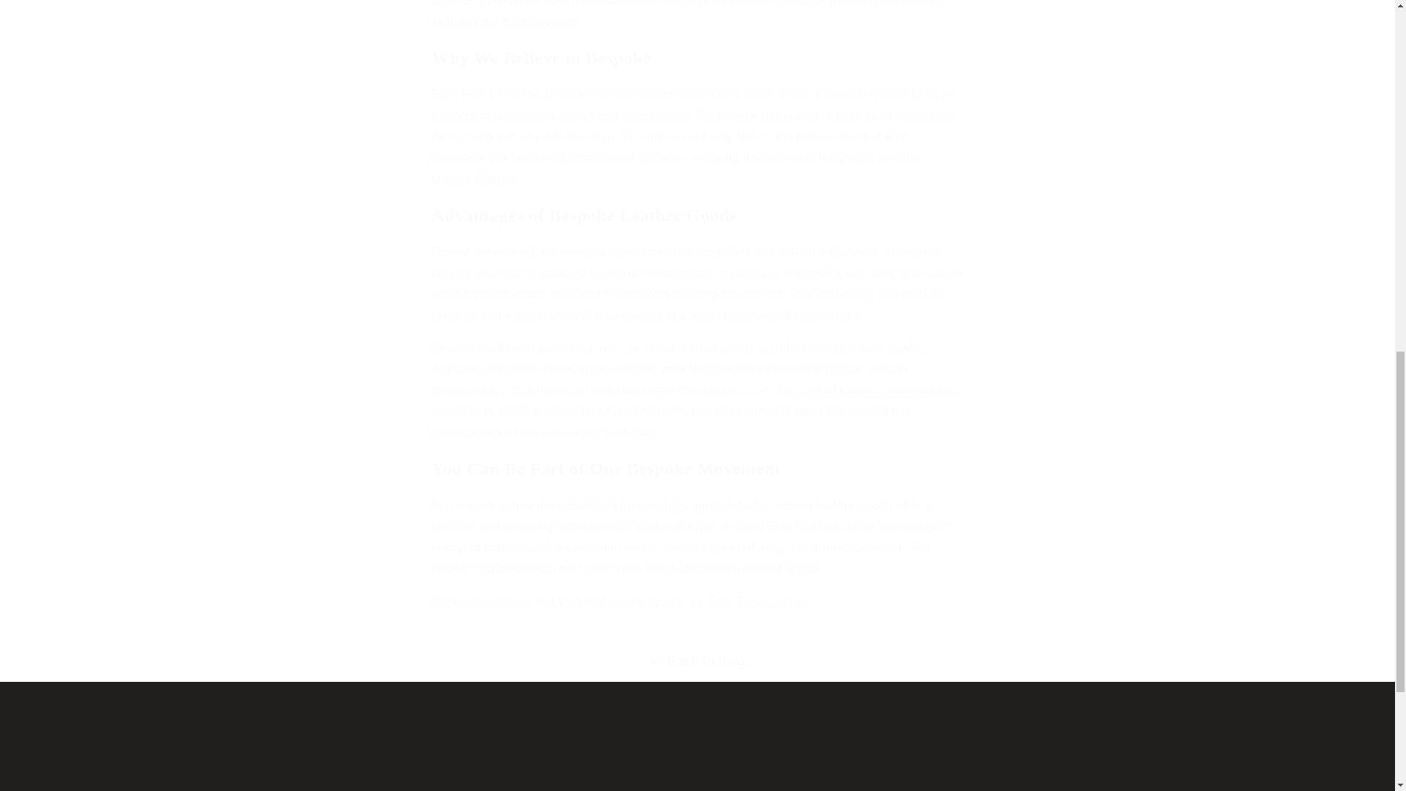  What do you see at coordinates (697, 764) in the screenshot?
I see `Home page` at bounding box center [697, 764].